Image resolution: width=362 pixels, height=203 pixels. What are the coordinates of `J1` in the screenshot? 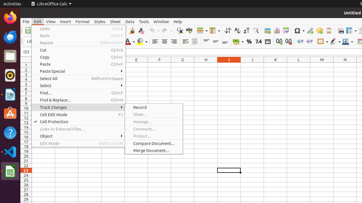 It's located at (252, 65).